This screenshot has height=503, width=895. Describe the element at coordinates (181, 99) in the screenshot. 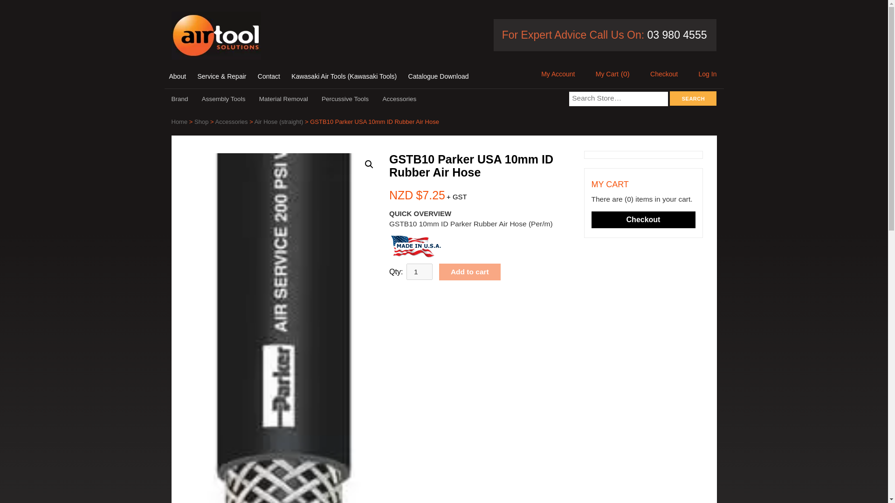

I see `Brand` at that location.